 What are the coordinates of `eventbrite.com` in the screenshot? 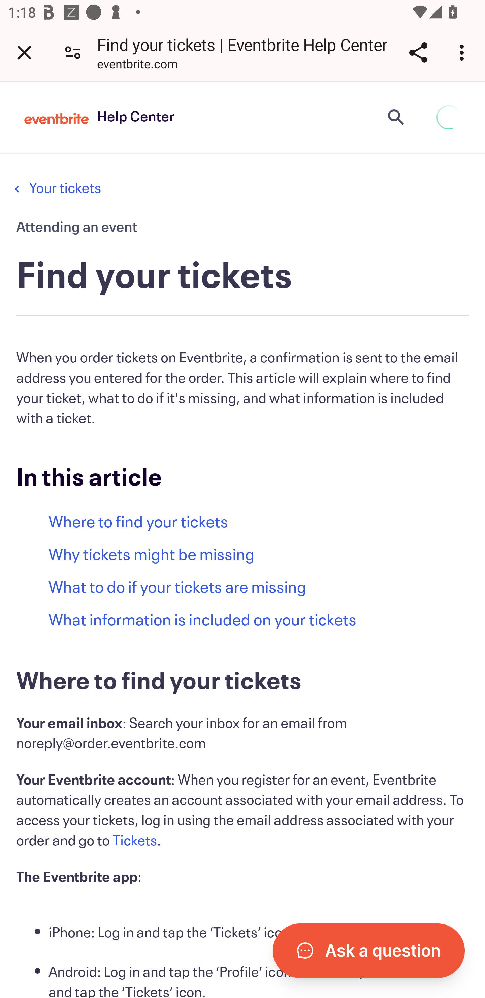 It's located at (137, 65).